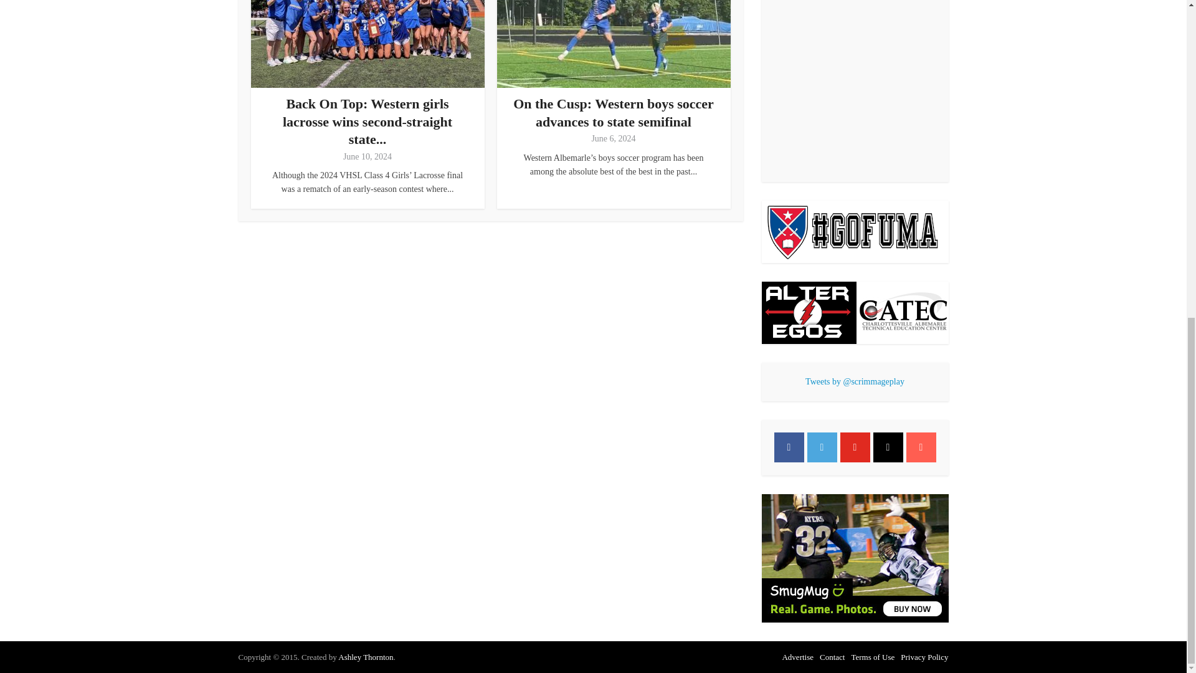  I want to click on Instagram, so click(888, 447).